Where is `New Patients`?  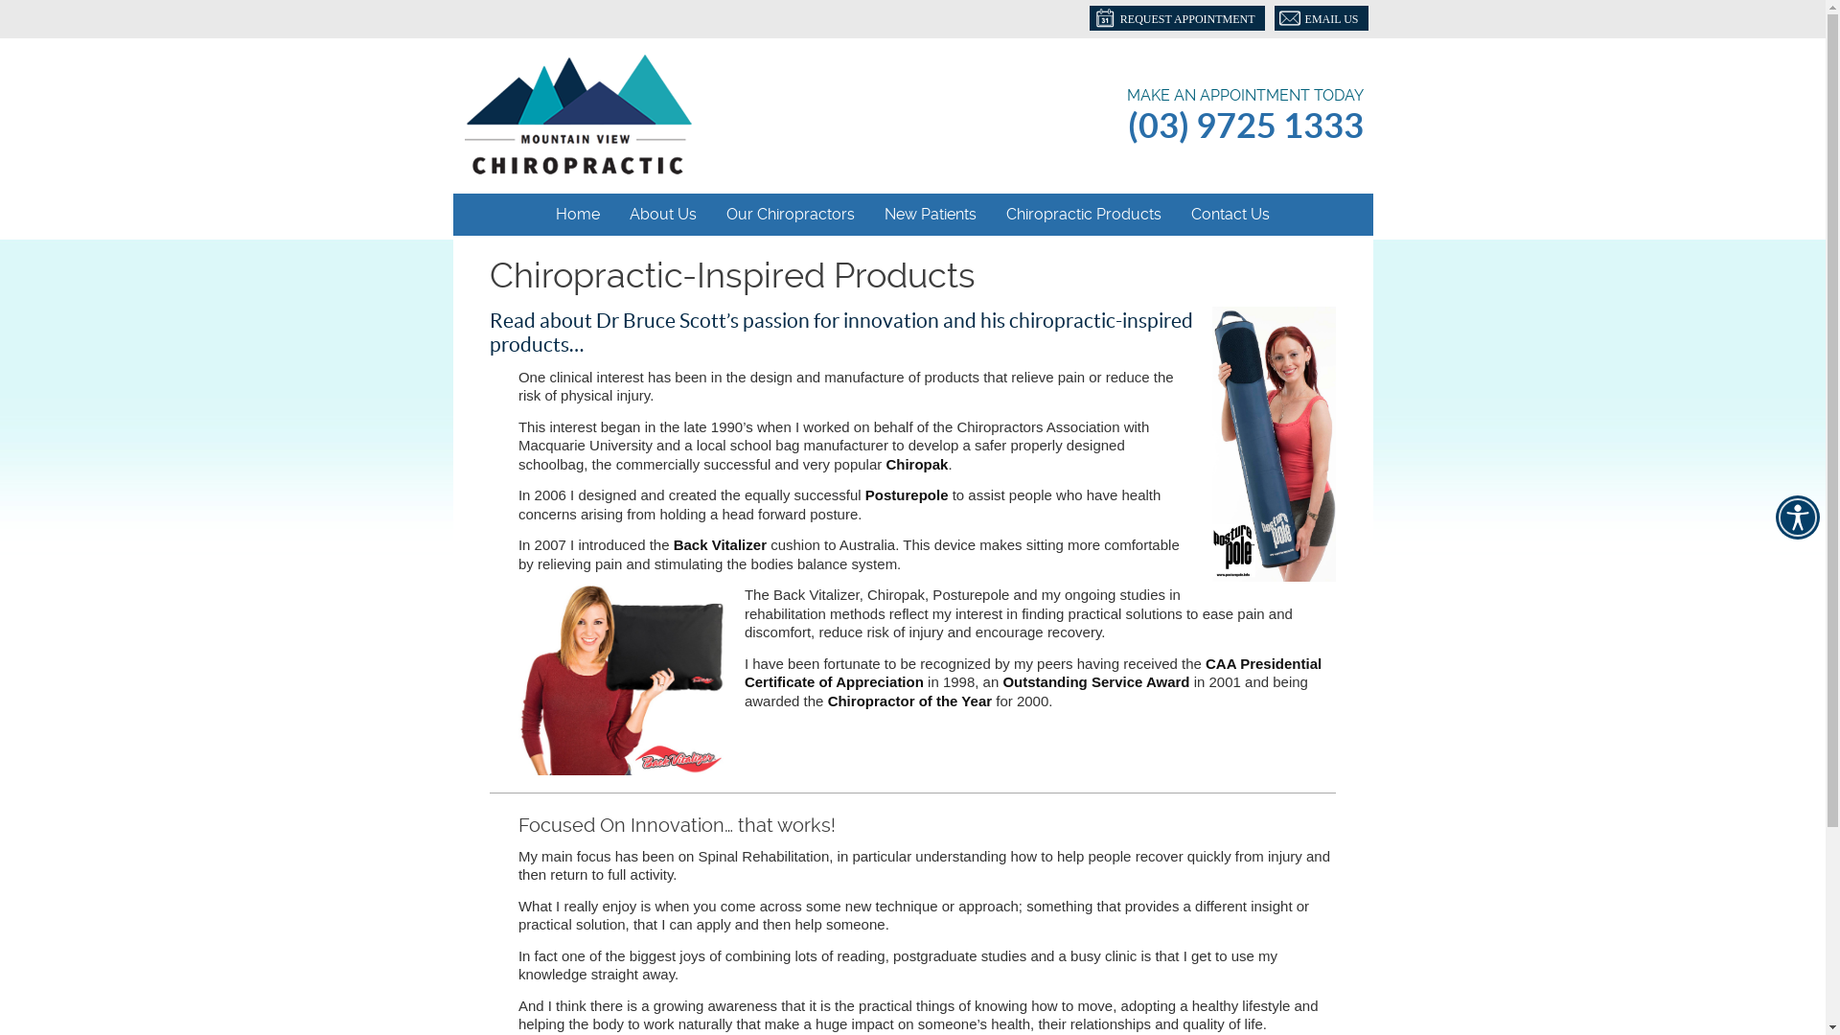
New Patients is located at coordinates (931, 215).